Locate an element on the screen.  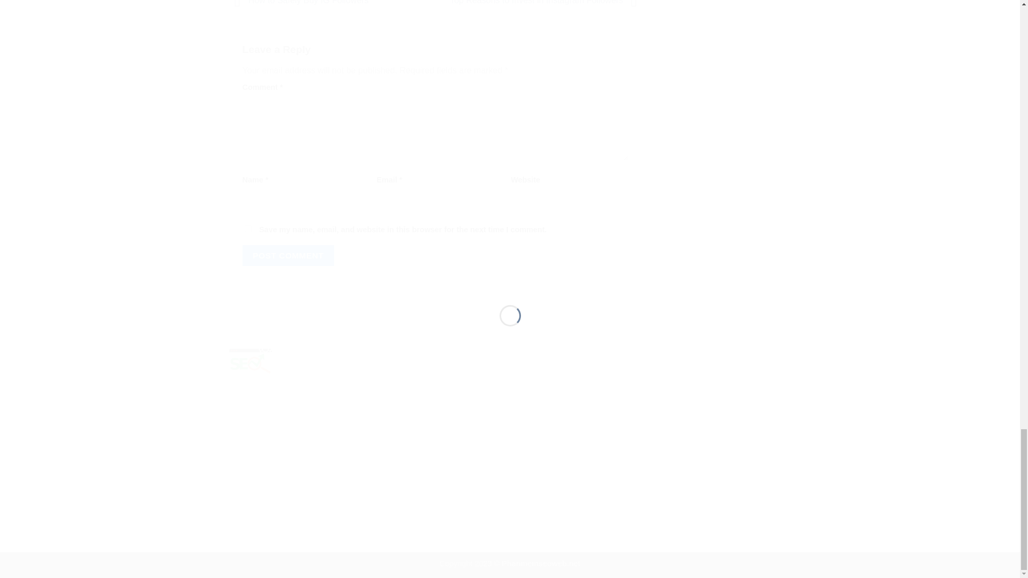
yes is located at coordinates (247, 229).